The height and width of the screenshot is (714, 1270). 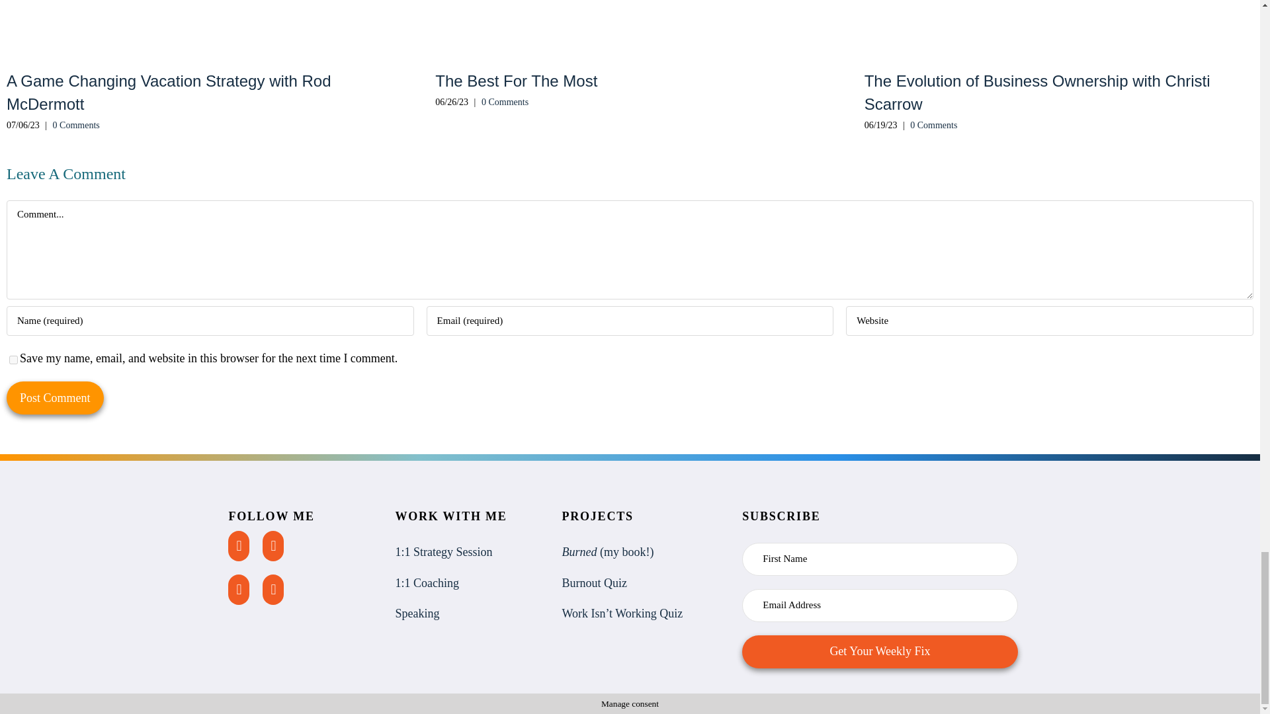 What do you see at coordinates (13, 360) in the screenshot?
I see `yes` at bounding box center [13, 360].